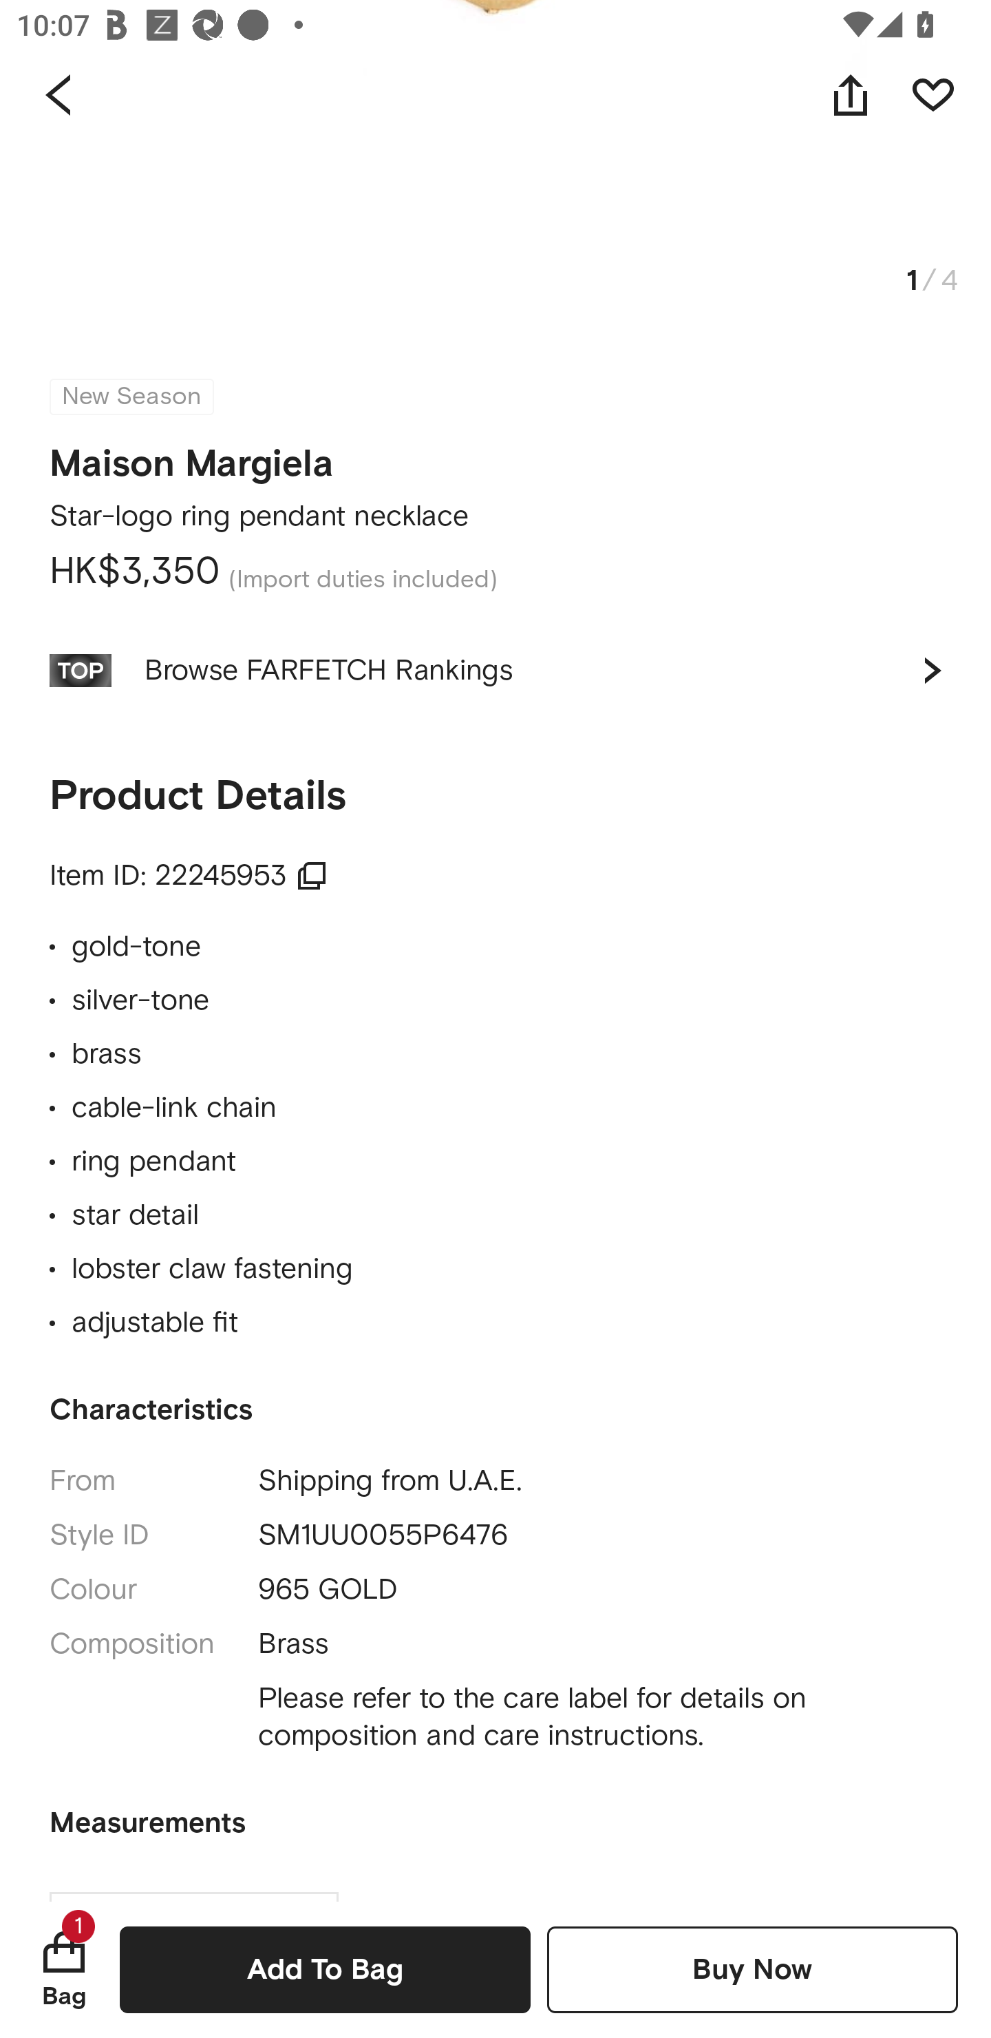  I want to click on Item ID: 22245953, so click(189, 876).